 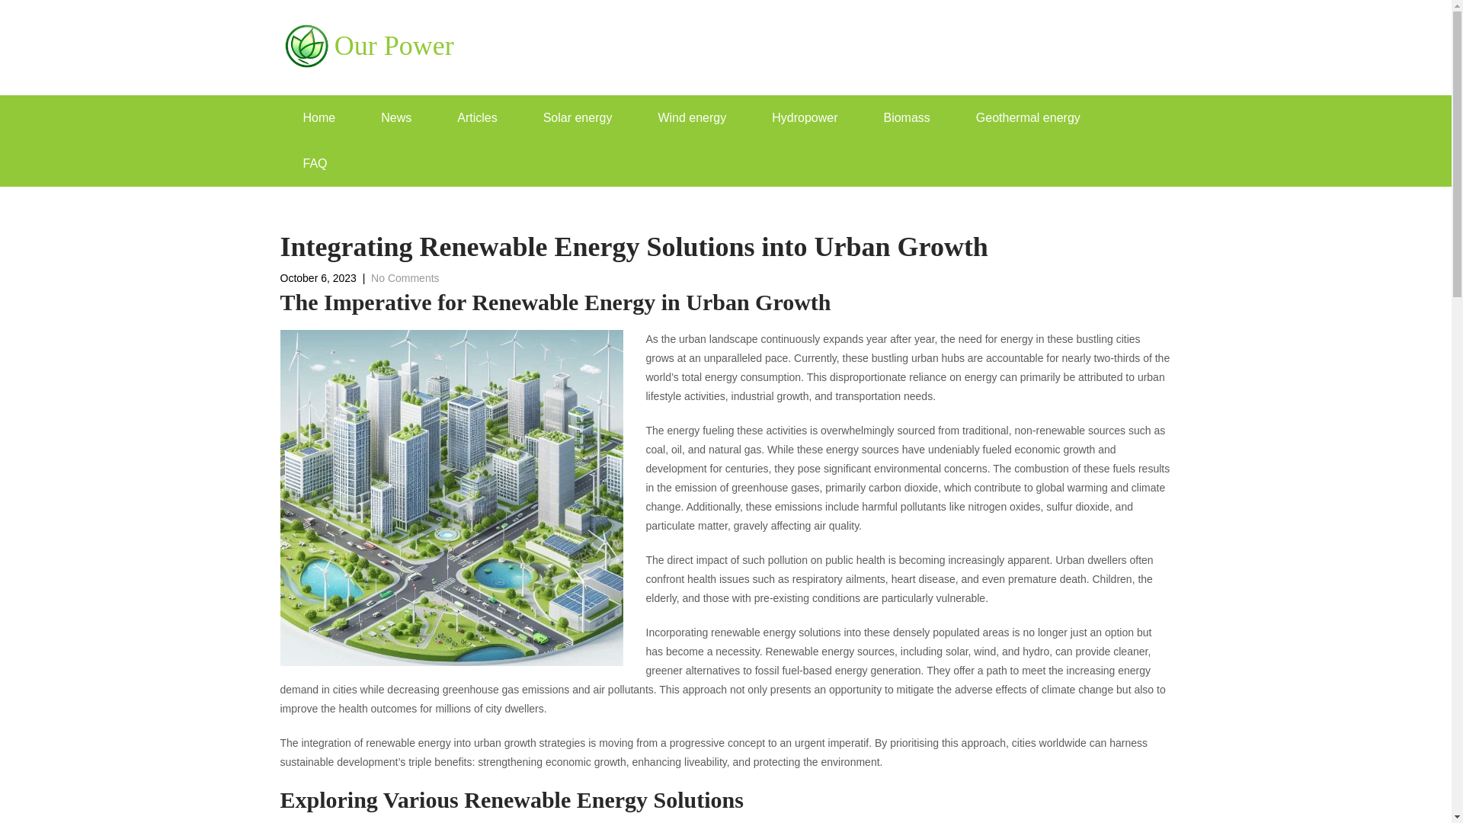 I want to click on Hydropower, so click(x=805, y=117).